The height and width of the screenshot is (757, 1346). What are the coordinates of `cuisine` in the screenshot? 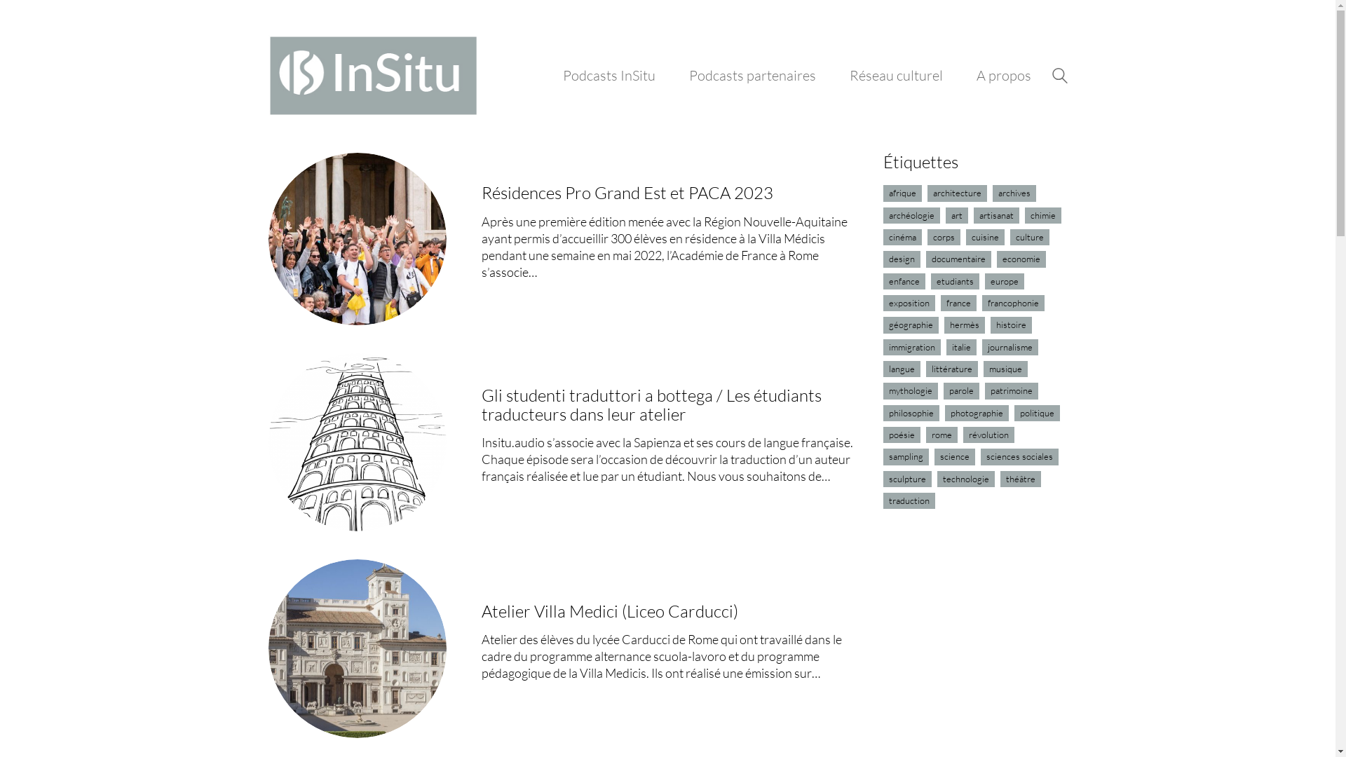 It's located at (986, 237).